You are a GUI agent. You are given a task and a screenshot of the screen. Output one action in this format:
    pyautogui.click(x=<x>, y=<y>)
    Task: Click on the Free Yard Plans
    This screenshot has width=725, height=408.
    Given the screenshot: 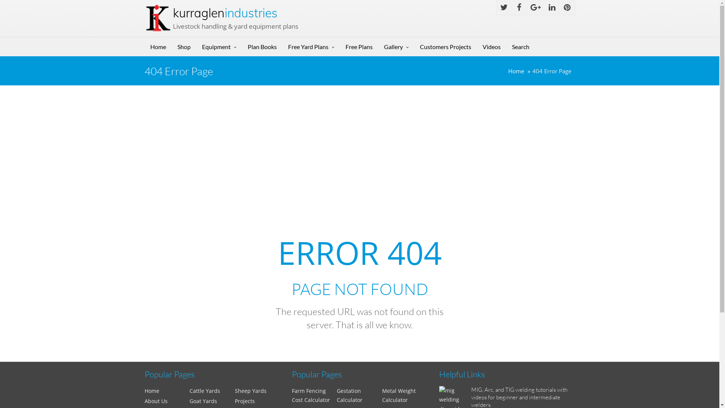 What is the action you would take?
    pyautogui.click(x=311, y=47)
    